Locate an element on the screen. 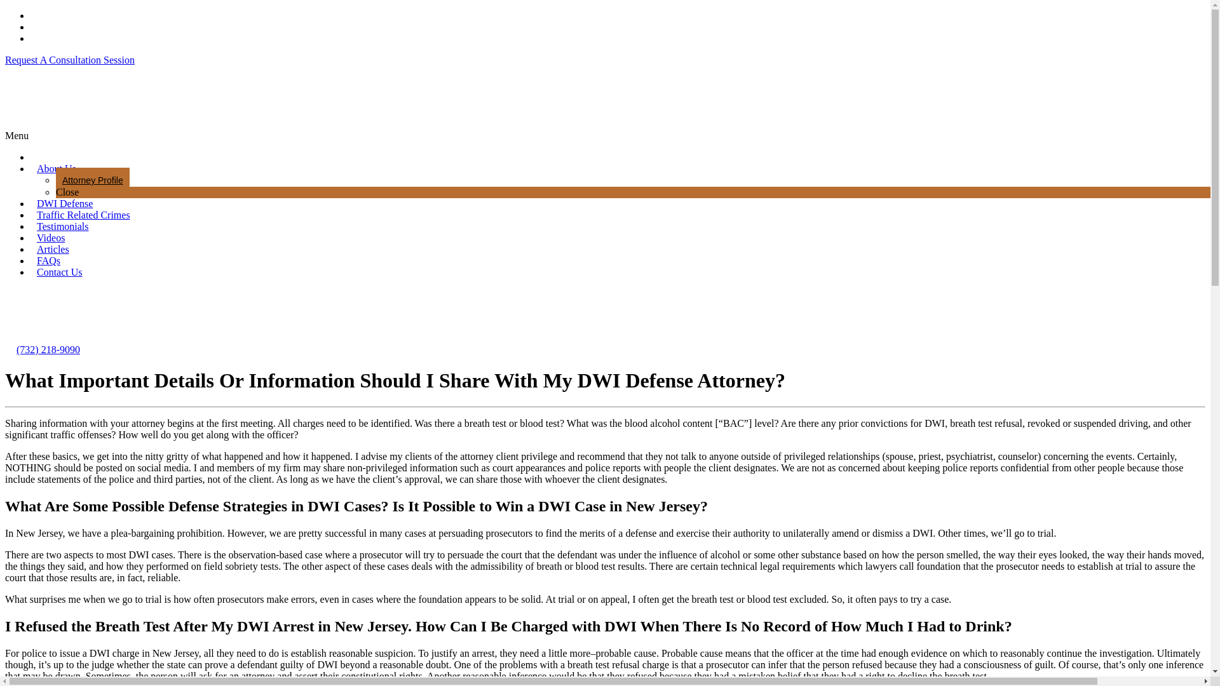  FAQs is located at coordinates (48, 260).